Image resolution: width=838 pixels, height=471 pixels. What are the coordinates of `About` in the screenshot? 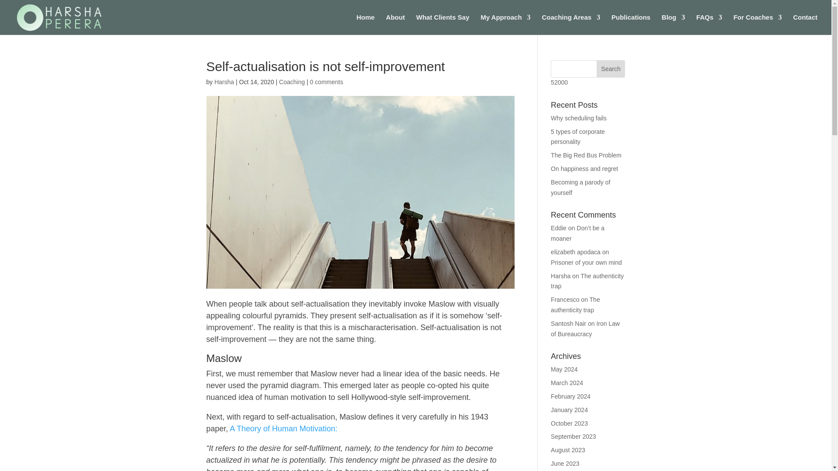 It's located at (395, 24).